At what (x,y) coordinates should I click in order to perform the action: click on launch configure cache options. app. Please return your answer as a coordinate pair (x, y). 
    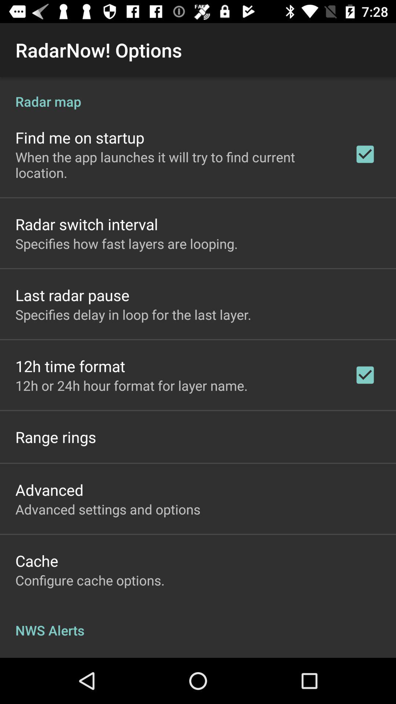
    Looking at the image, I should click on (90, 580).